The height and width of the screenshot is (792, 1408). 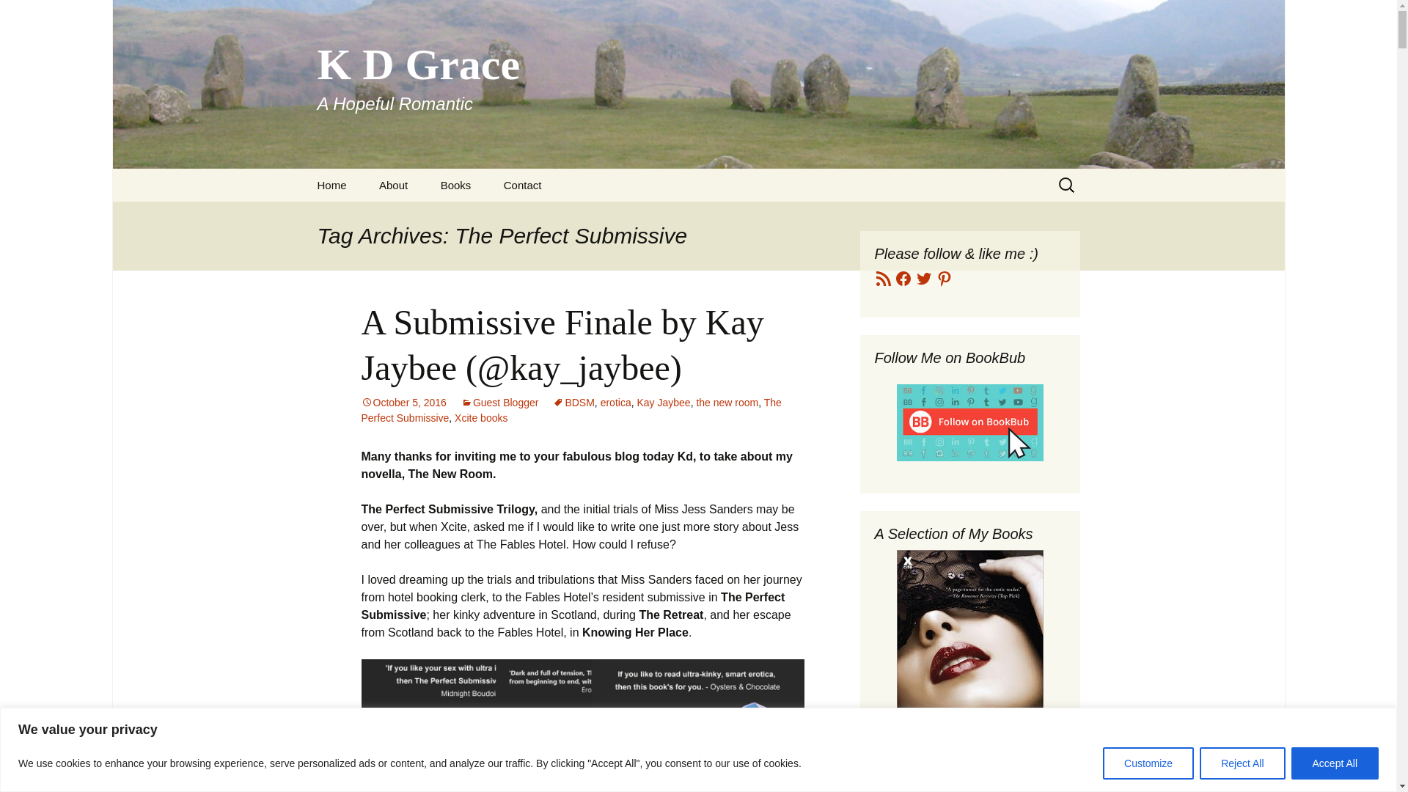 What do you see at coordinates (393, 185) in the screenshot?
I see `About` at bounding box center [393, 185].